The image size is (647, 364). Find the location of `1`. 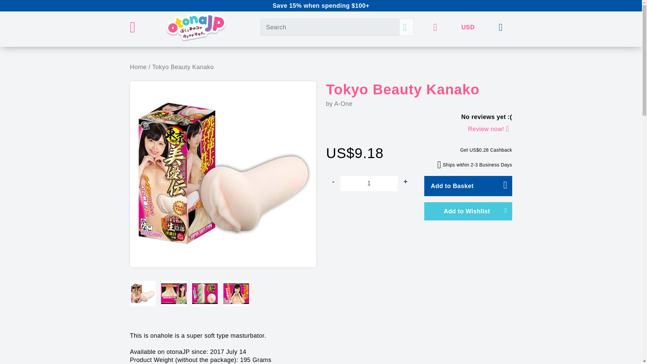

1 is located at coordinates (369, 183).